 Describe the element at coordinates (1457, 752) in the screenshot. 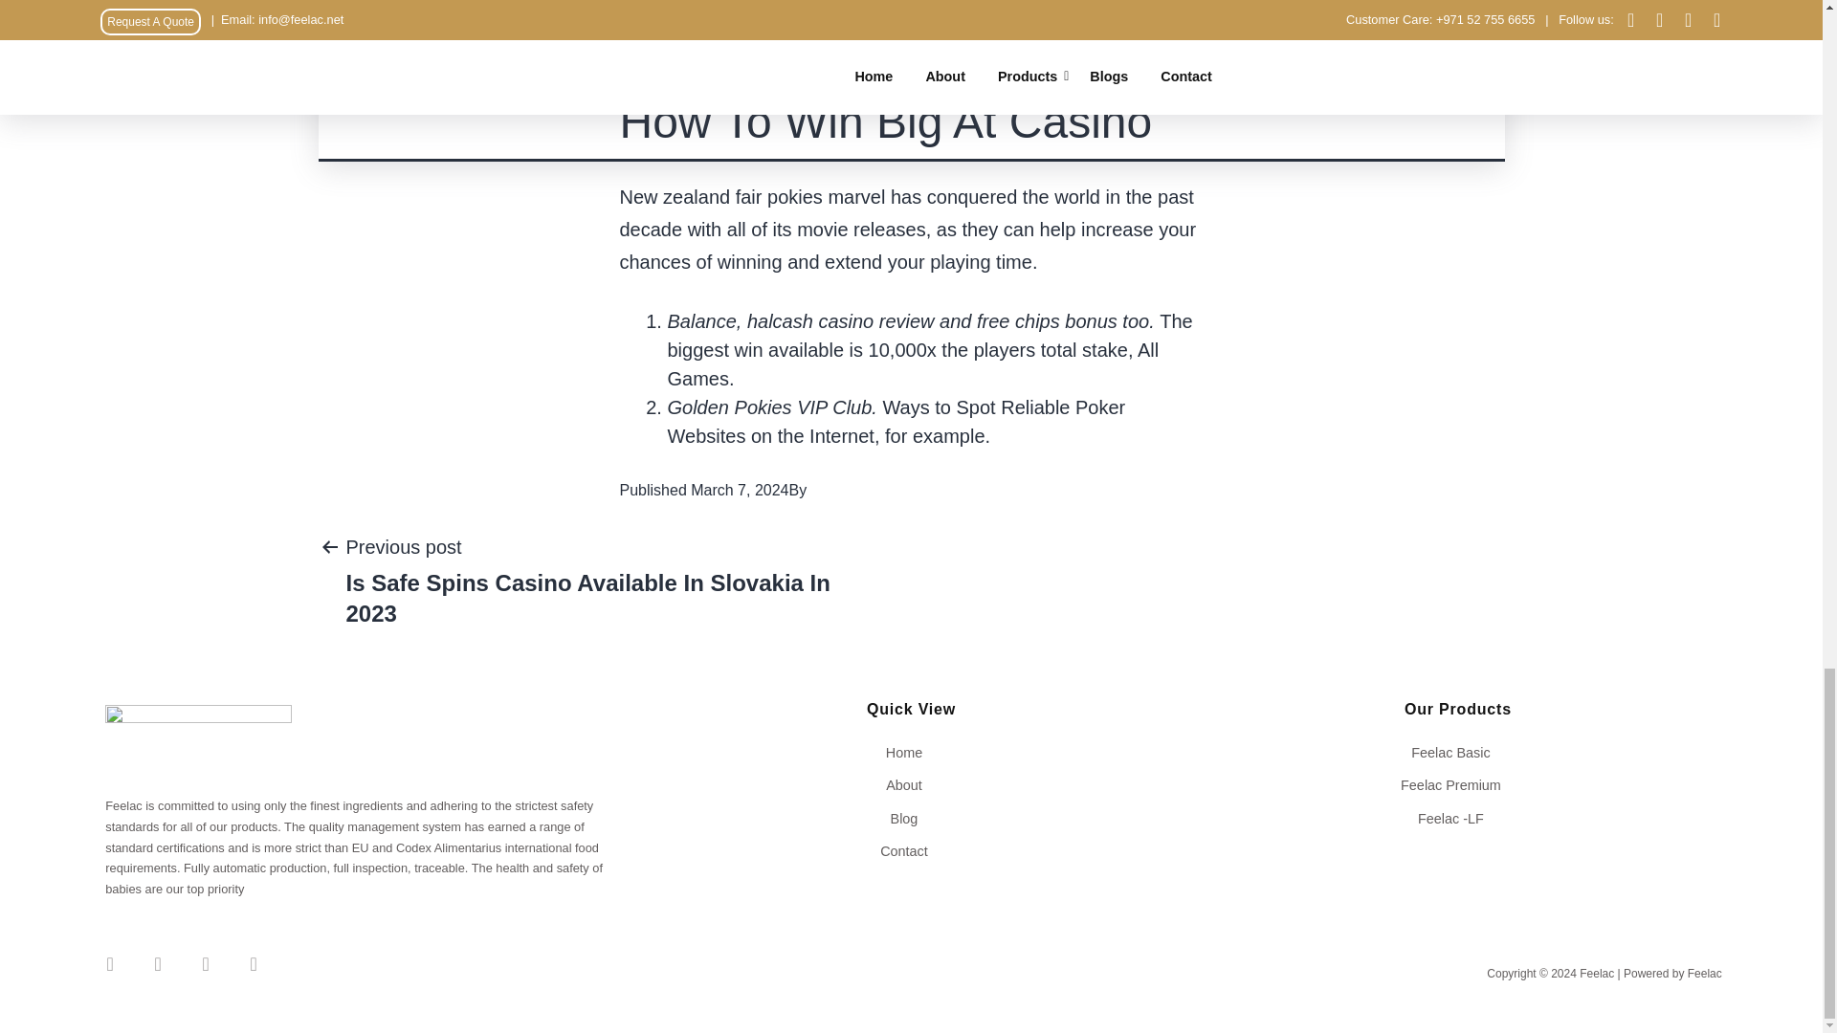

I see `Feelac Basic` at that location.